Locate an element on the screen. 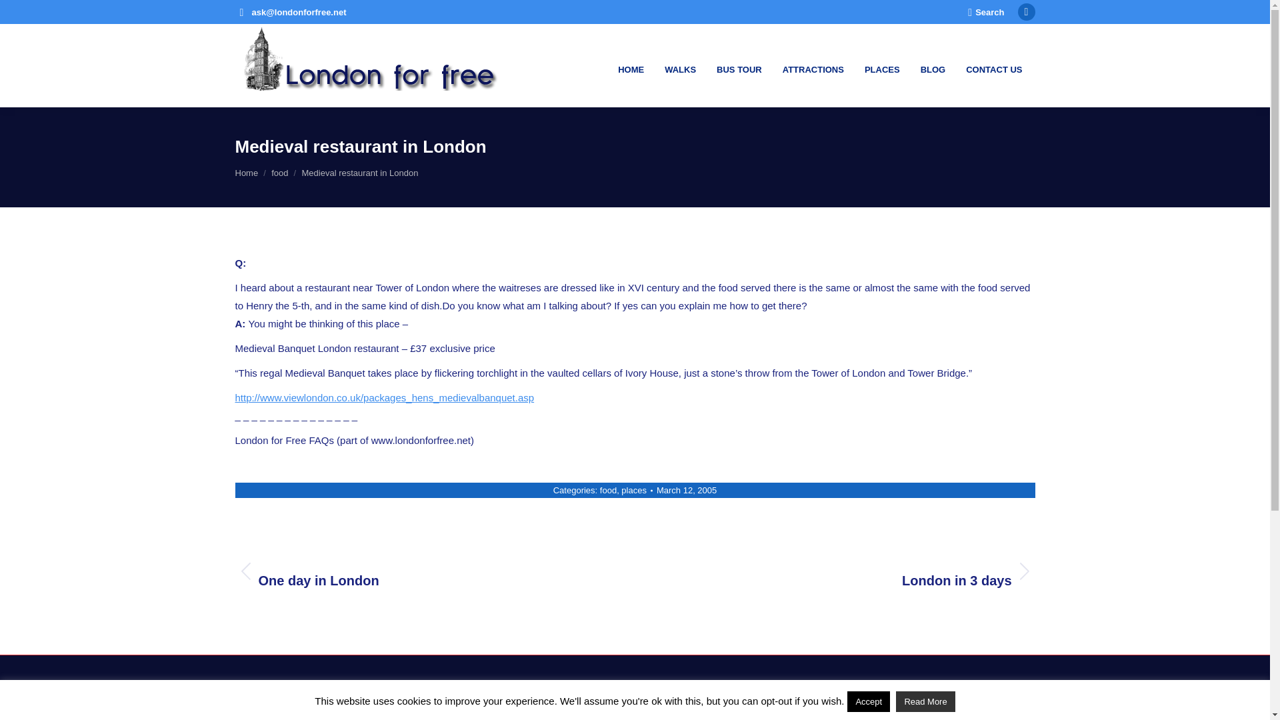 Image resolution: width=1280 pixels, height=720 pixels. places is located at coordinates (633, 490).